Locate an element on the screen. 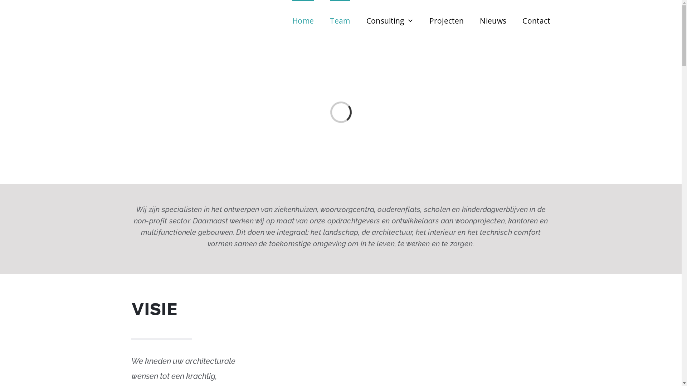 The image size is (687, 386). Consulting is located at coordinates (390, 20).